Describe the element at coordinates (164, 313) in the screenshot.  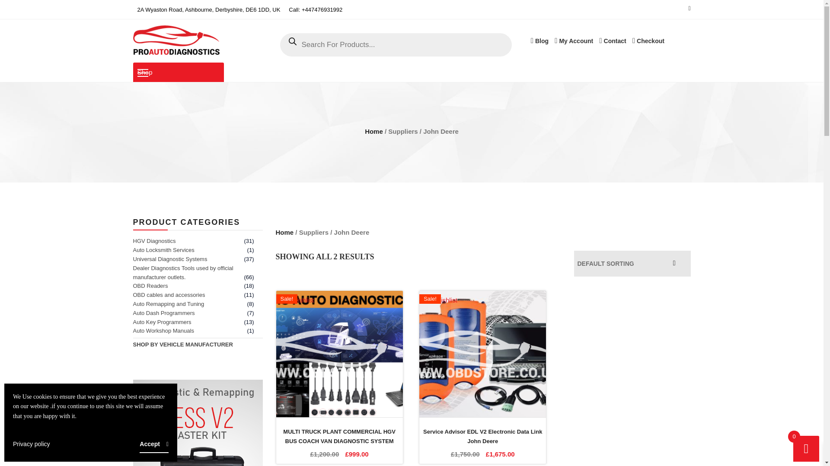
I see `Auto Dash Programmers` at that location.